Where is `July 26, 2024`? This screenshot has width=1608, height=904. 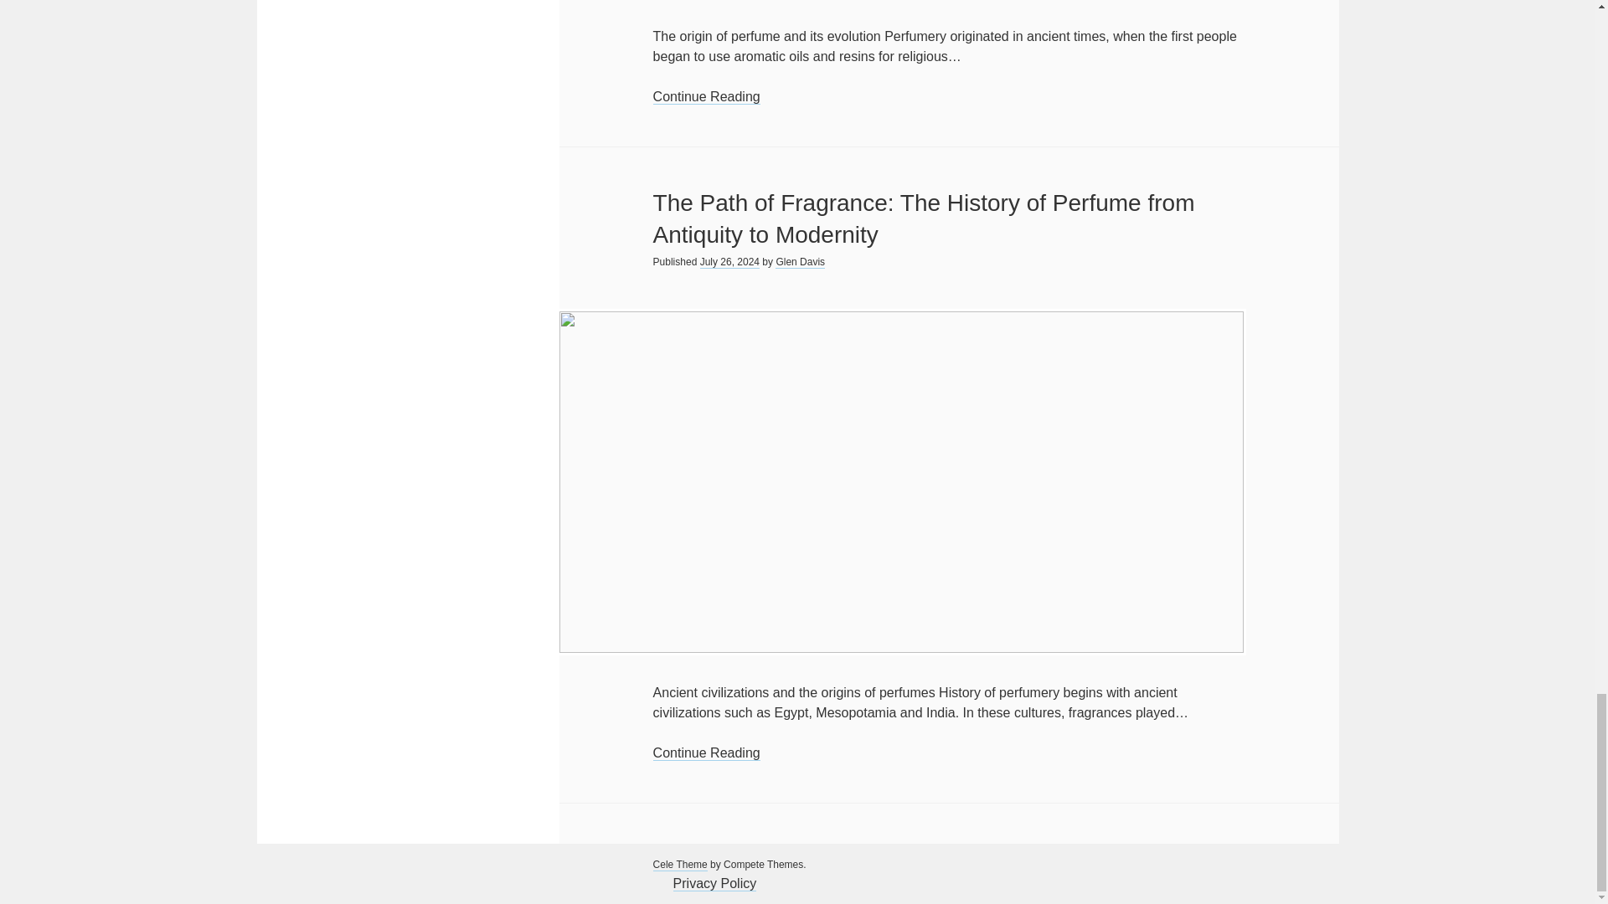 July 26, 2024 is located at coordinates (729, 261).